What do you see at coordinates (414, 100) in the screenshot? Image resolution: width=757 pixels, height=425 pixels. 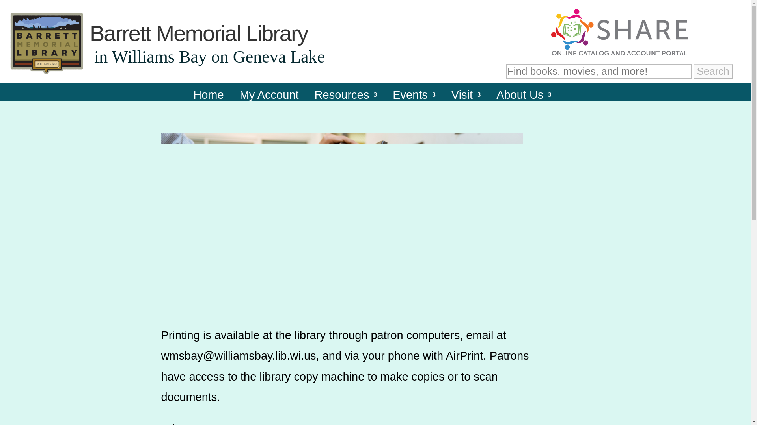 I see `Events` at bounding box center [414, 100].